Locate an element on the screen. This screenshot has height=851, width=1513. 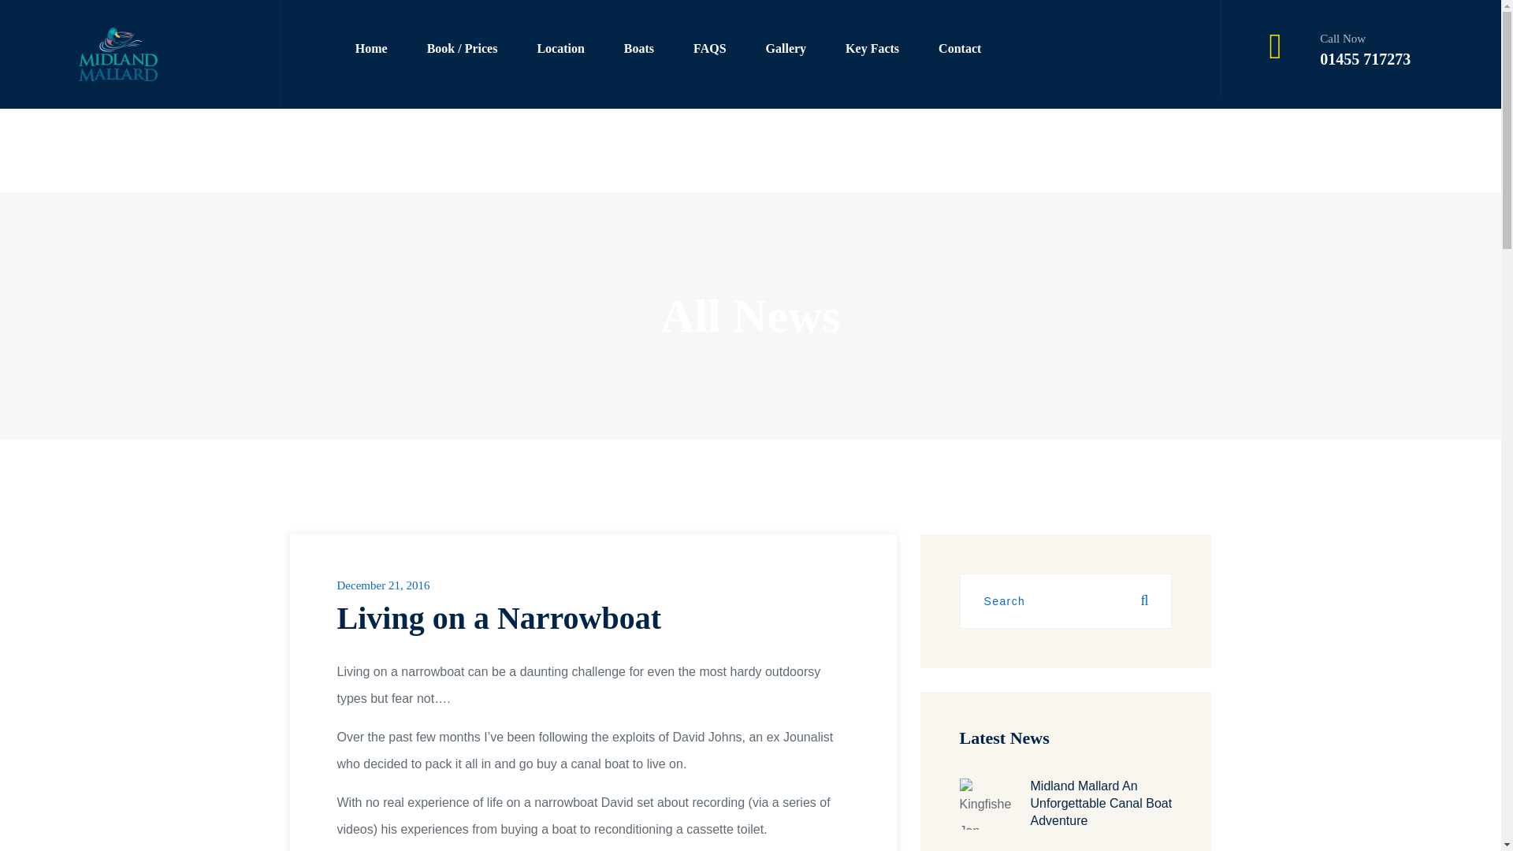
Canal Boat Holidays on the Ashby Canal with Midland Mallard  is located at coordinates (786, 49).